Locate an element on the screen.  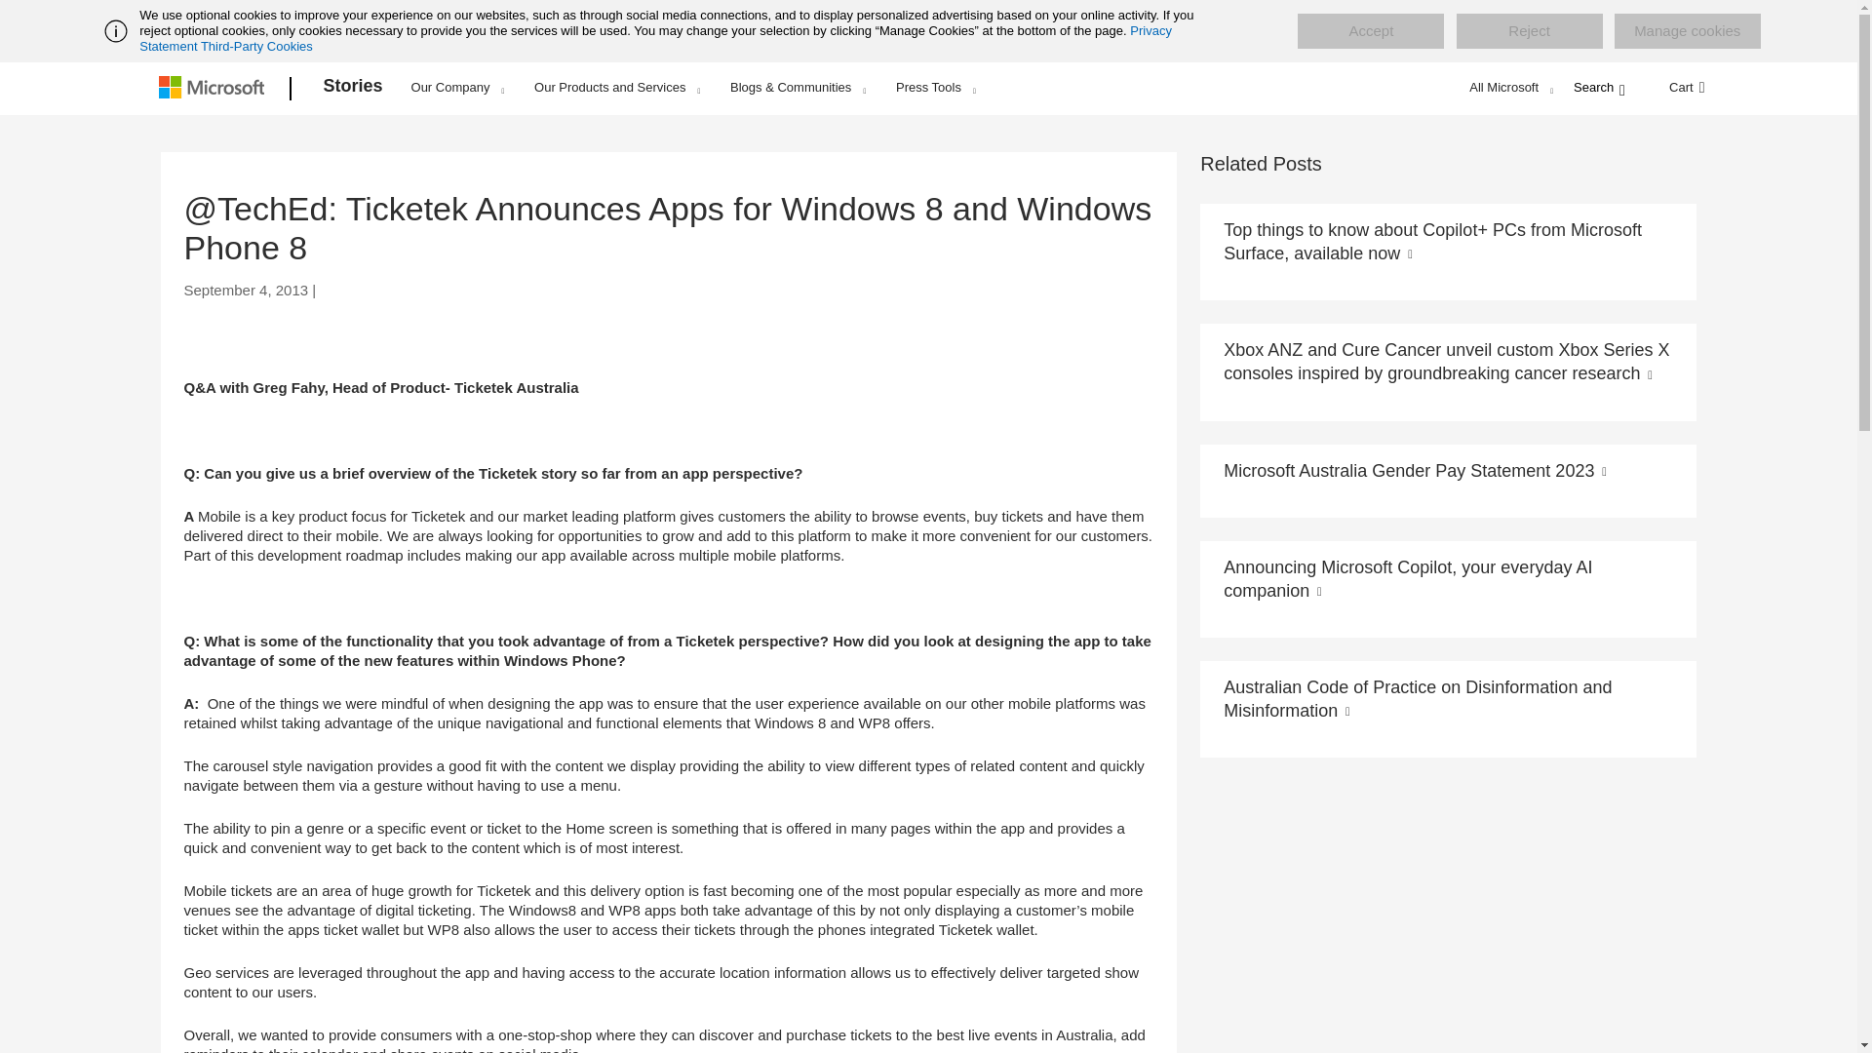
Microsoft is located at coordinates (214, 89).